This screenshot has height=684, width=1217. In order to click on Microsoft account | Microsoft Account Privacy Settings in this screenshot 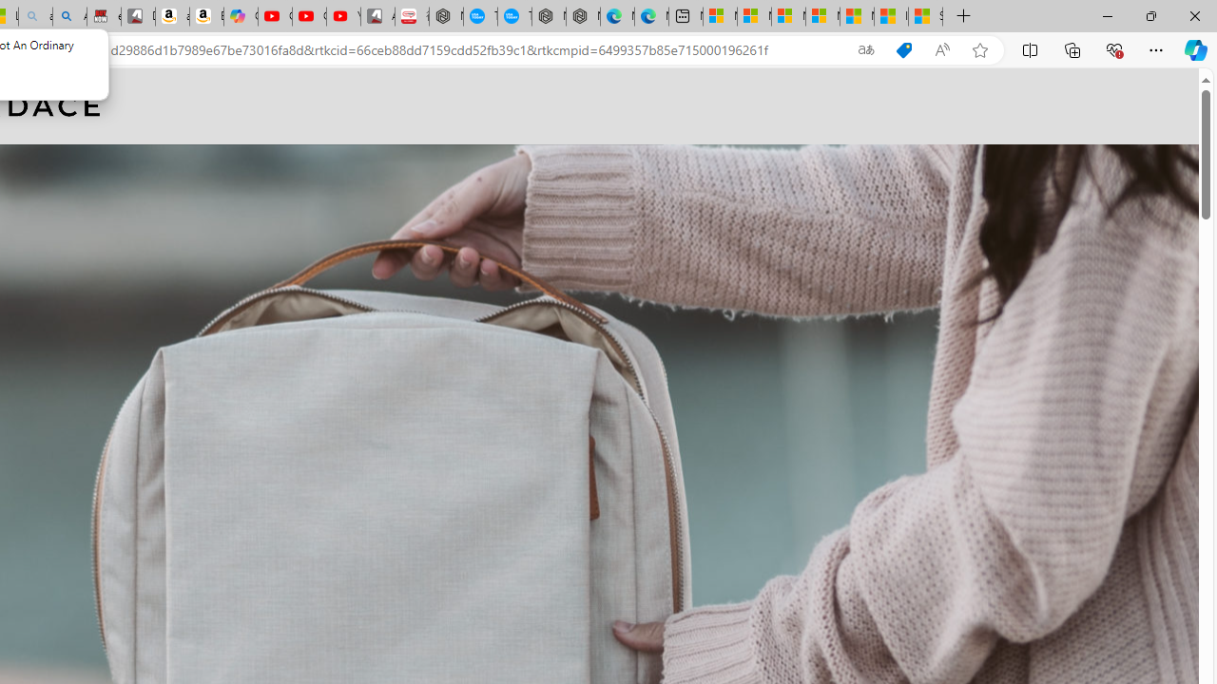, I will do `click(754, 17)`.